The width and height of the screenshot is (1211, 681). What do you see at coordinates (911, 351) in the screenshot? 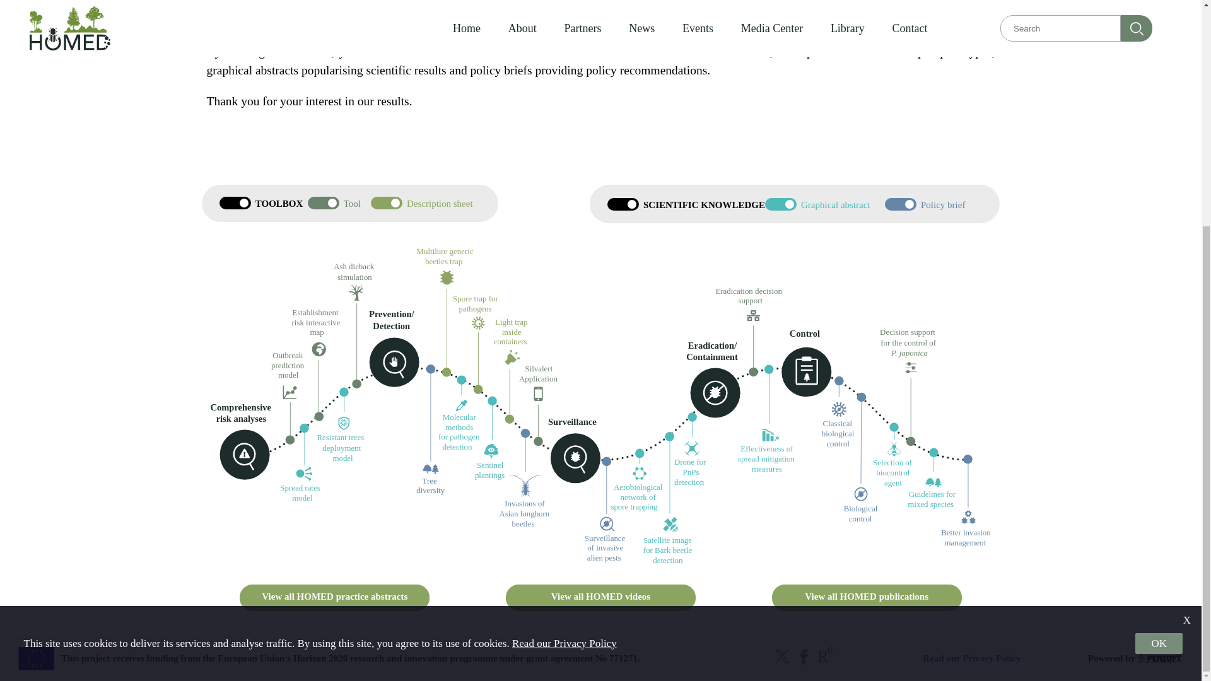
I see `Decision-support-for-the-control` at bounding box center [911, 351].